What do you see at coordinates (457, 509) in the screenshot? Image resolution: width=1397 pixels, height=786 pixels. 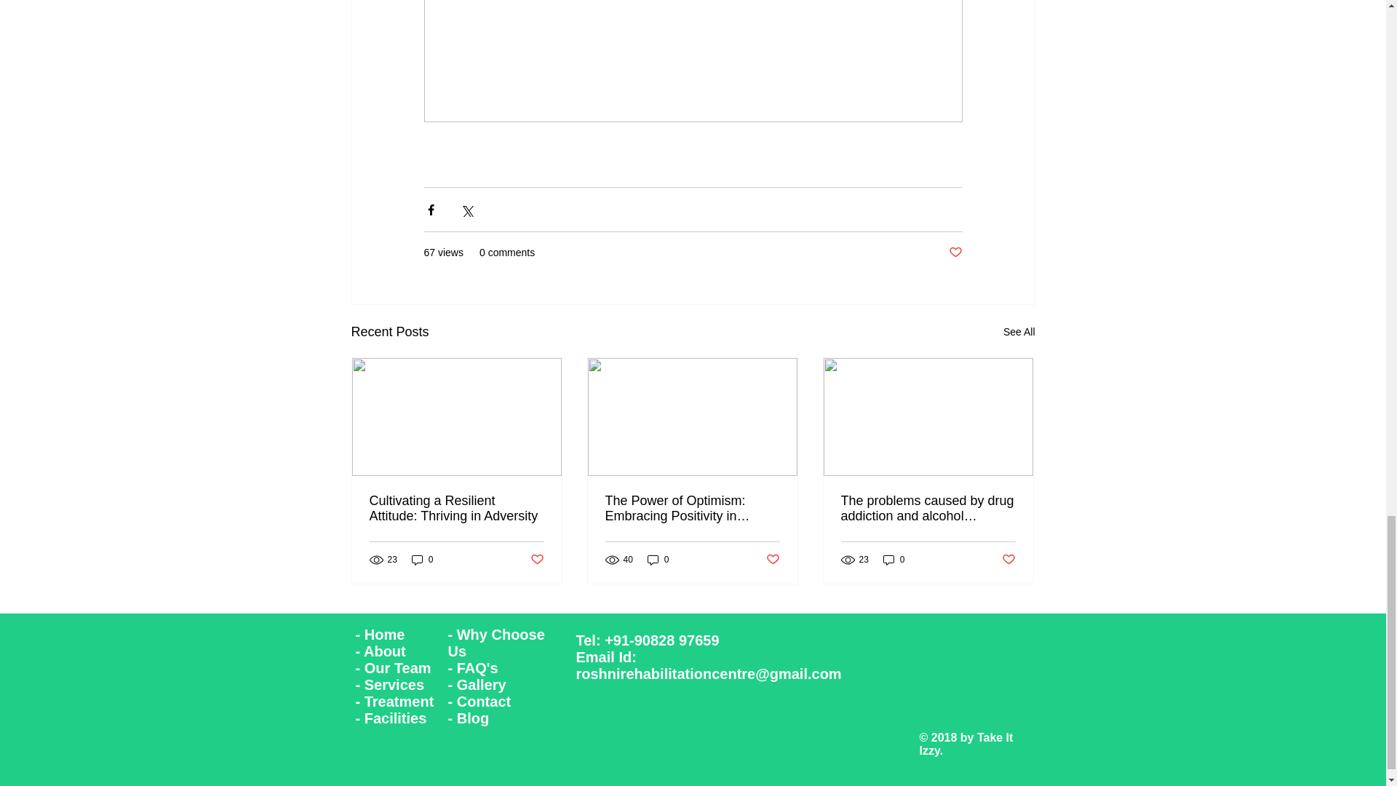 I see `Cultivating a Resilient Attitude: Thriving in Adversity` at bounding box center [457, 509].